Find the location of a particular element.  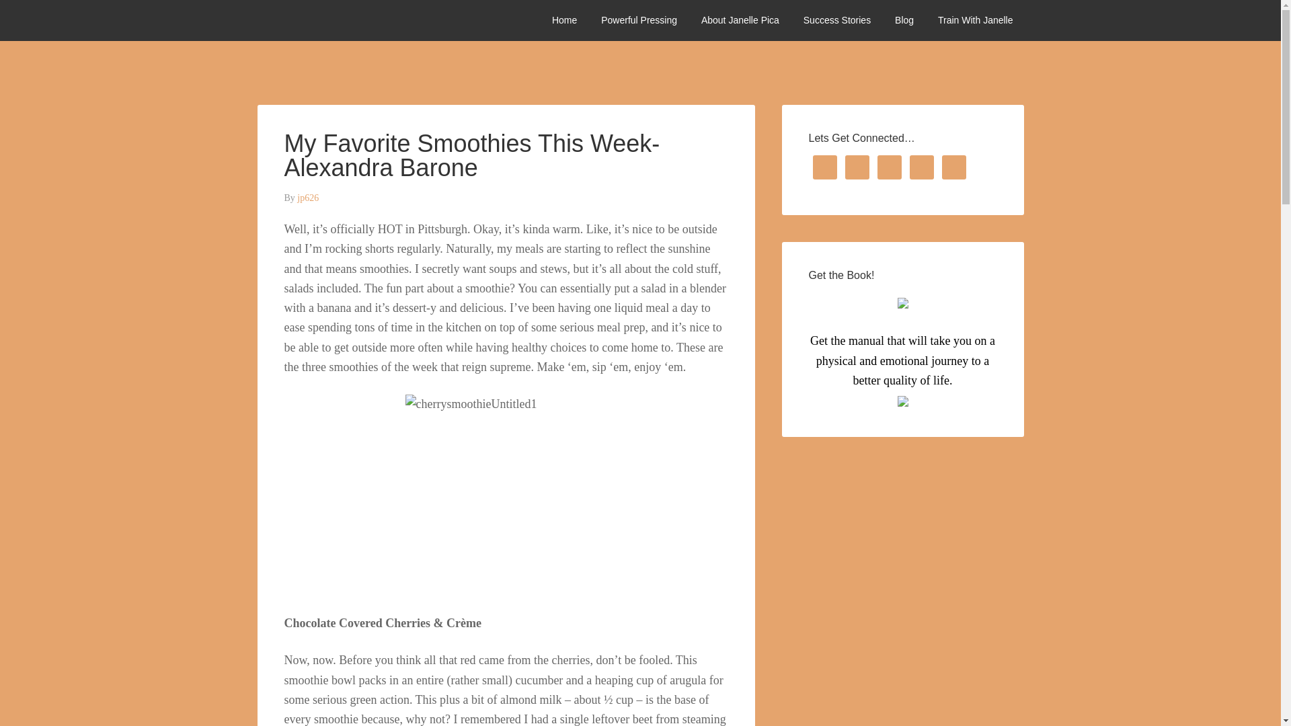

JANELLE PICA is located at coordinates (358, 20).